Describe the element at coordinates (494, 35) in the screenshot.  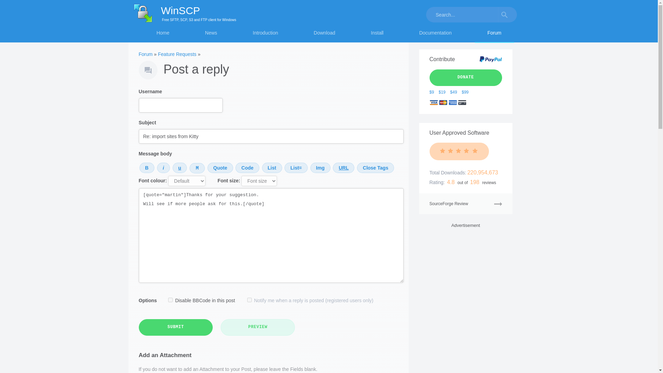
I see `Forum` at that location.